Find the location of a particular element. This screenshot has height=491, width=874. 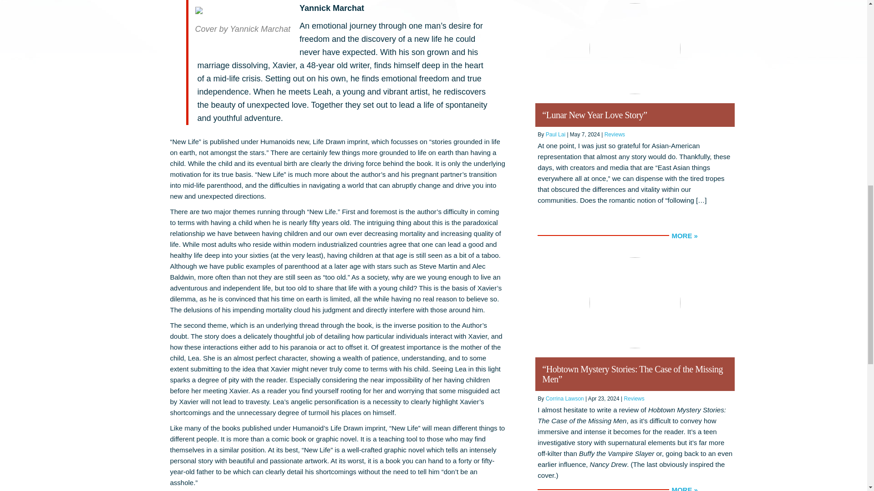

Corrina Lawson is located at coordinates (564, 399).